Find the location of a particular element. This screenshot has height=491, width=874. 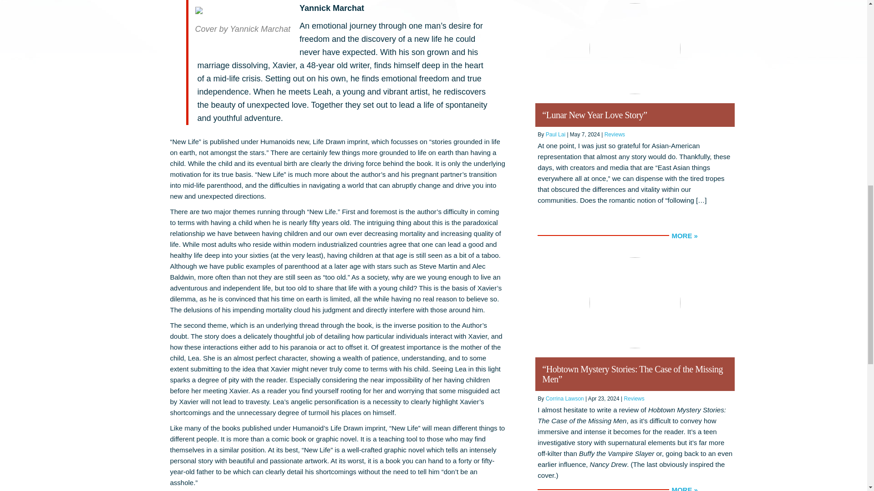

Corrina Lawson is located at coordinates (564, 399).